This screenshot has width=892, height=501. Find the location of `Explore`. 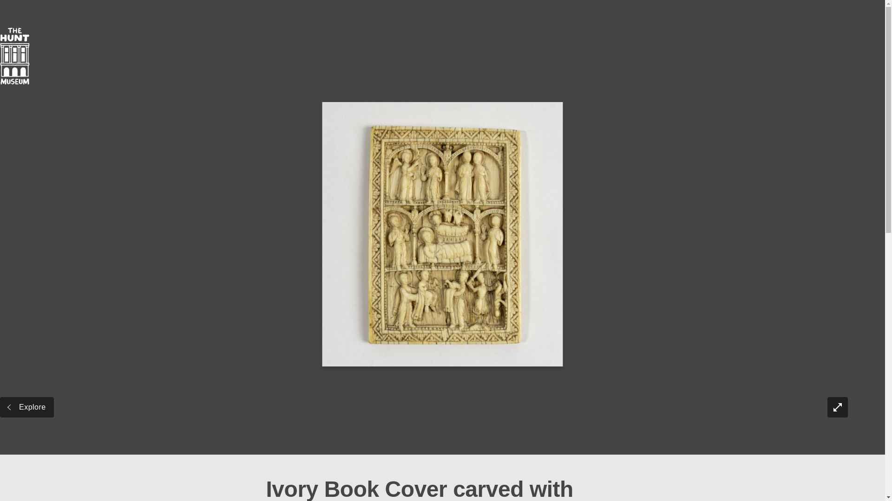

Explore is located at coordinates (27, 407).